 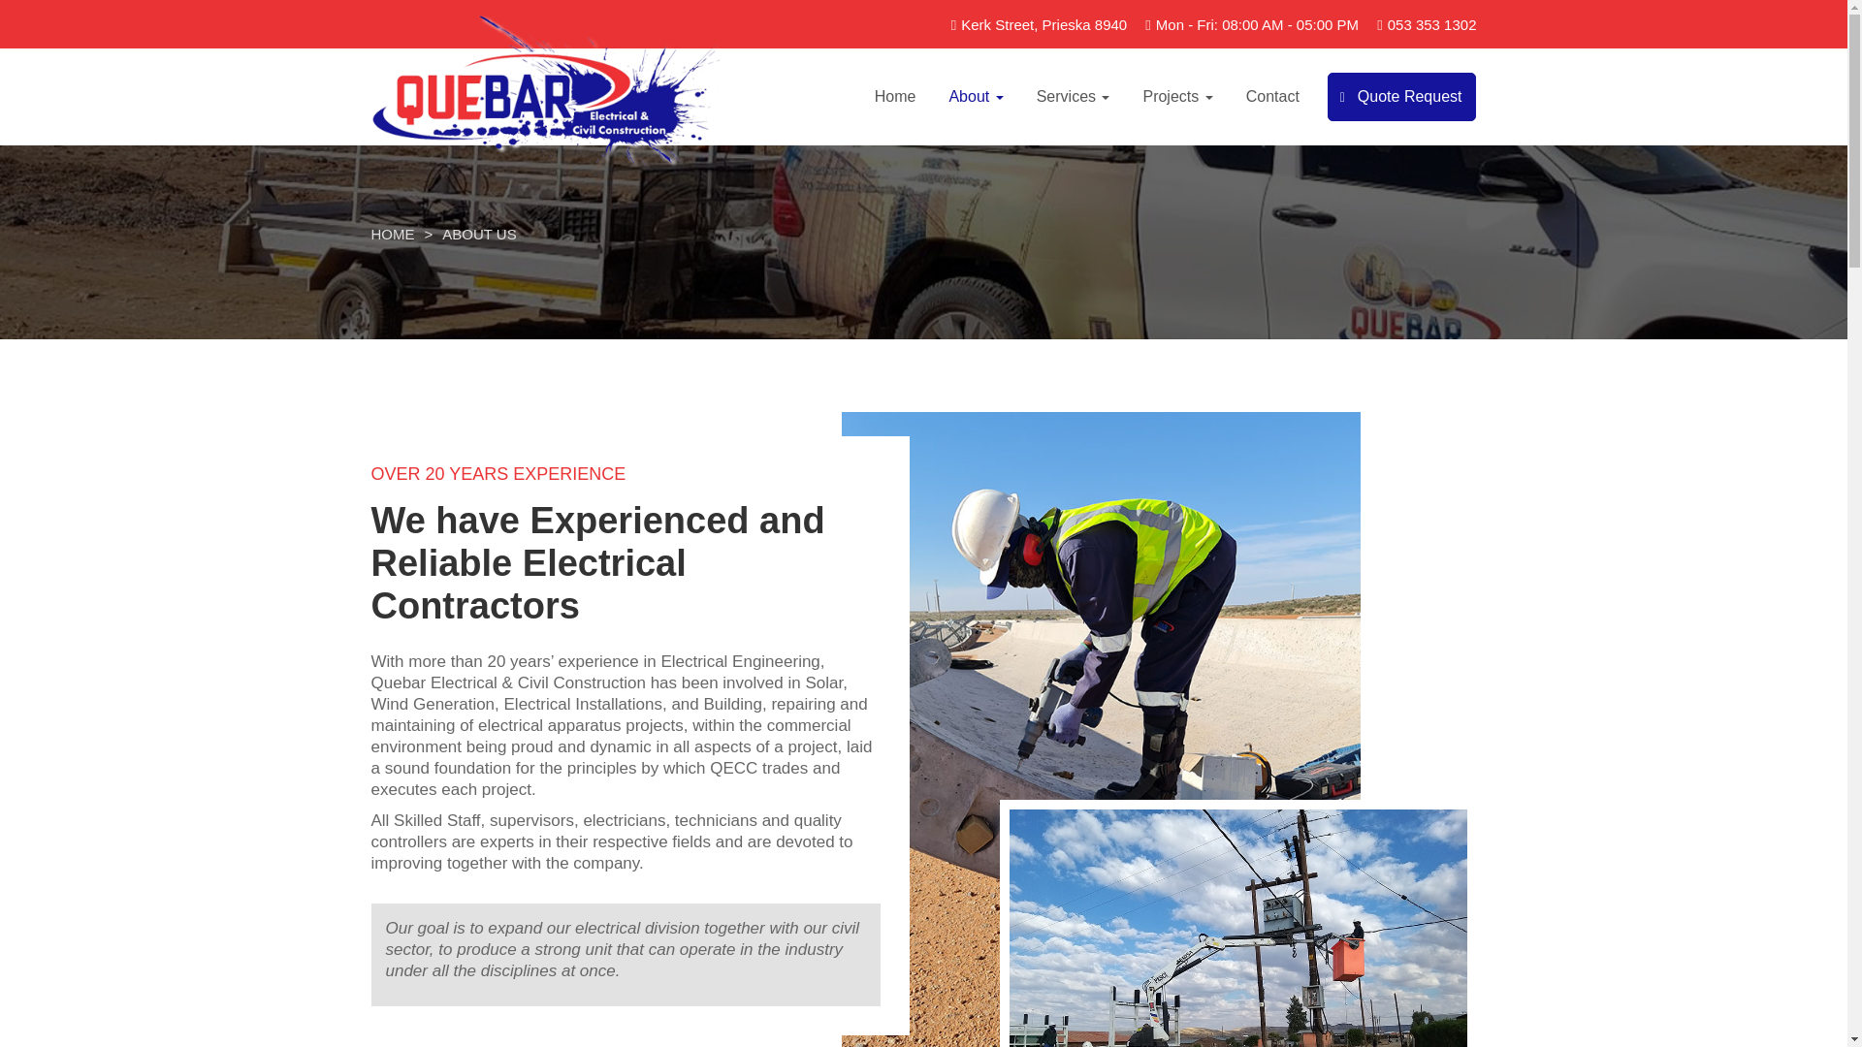 I want to click on Services, so click(x=1073, y=97).